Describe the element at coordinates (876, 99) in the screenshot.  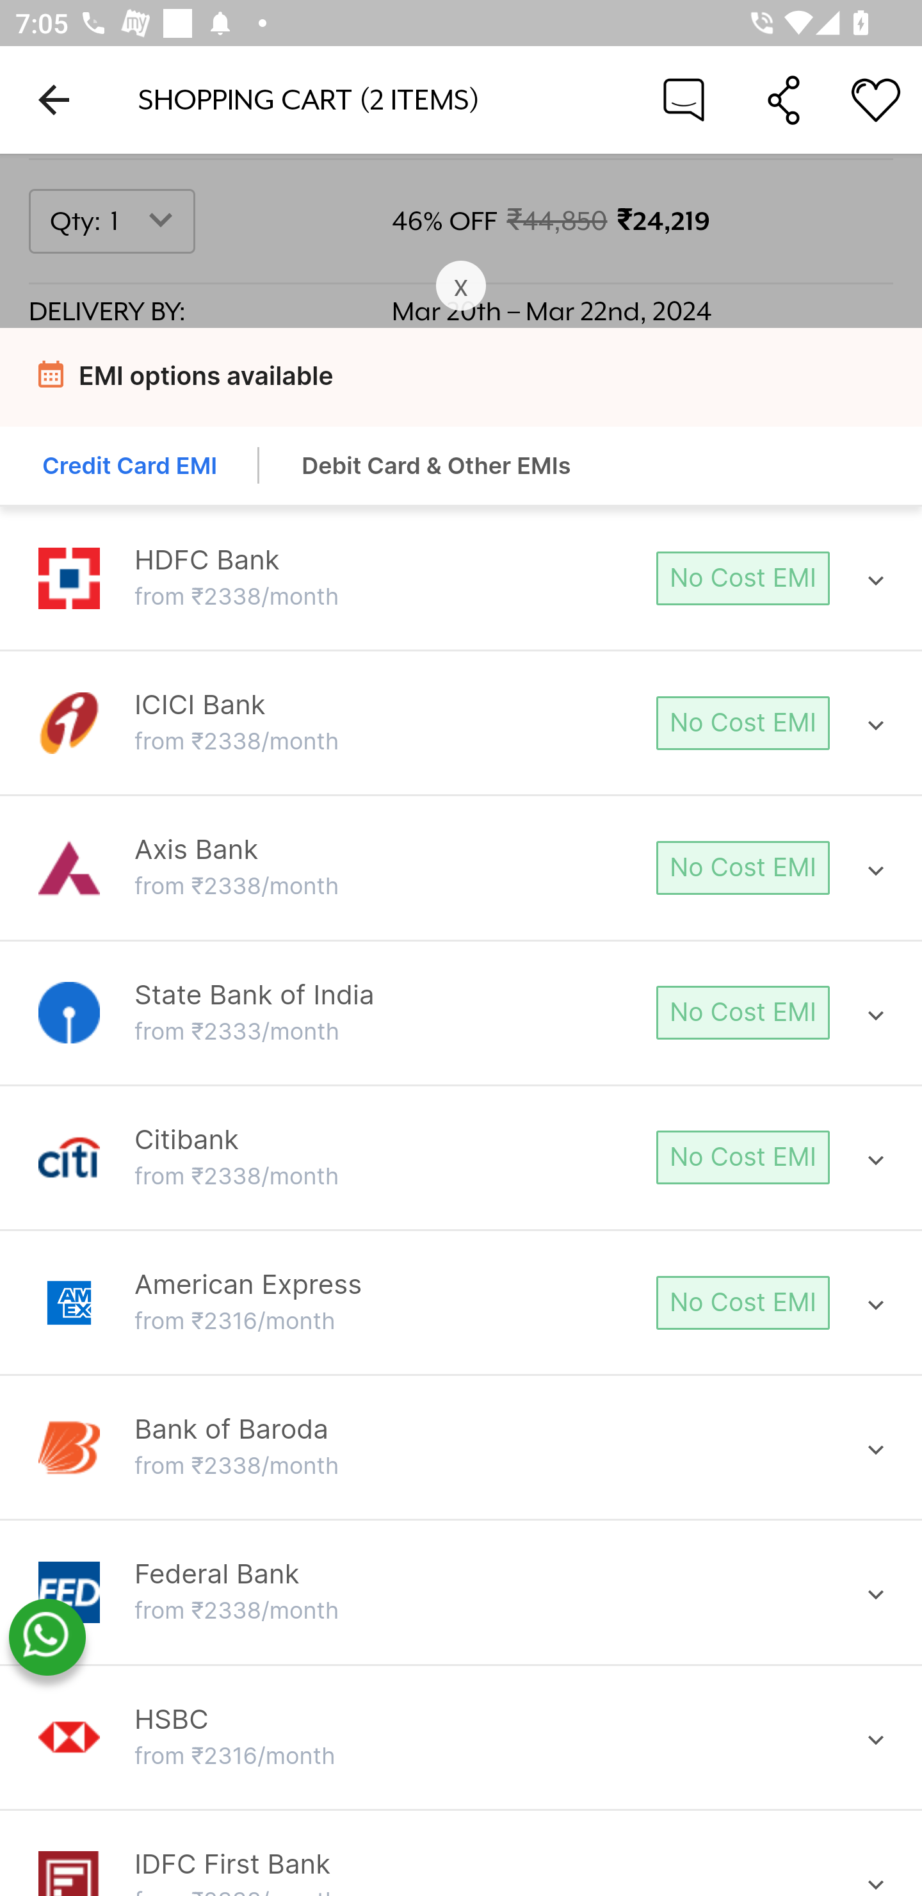
I see `Wishlist` at that location.